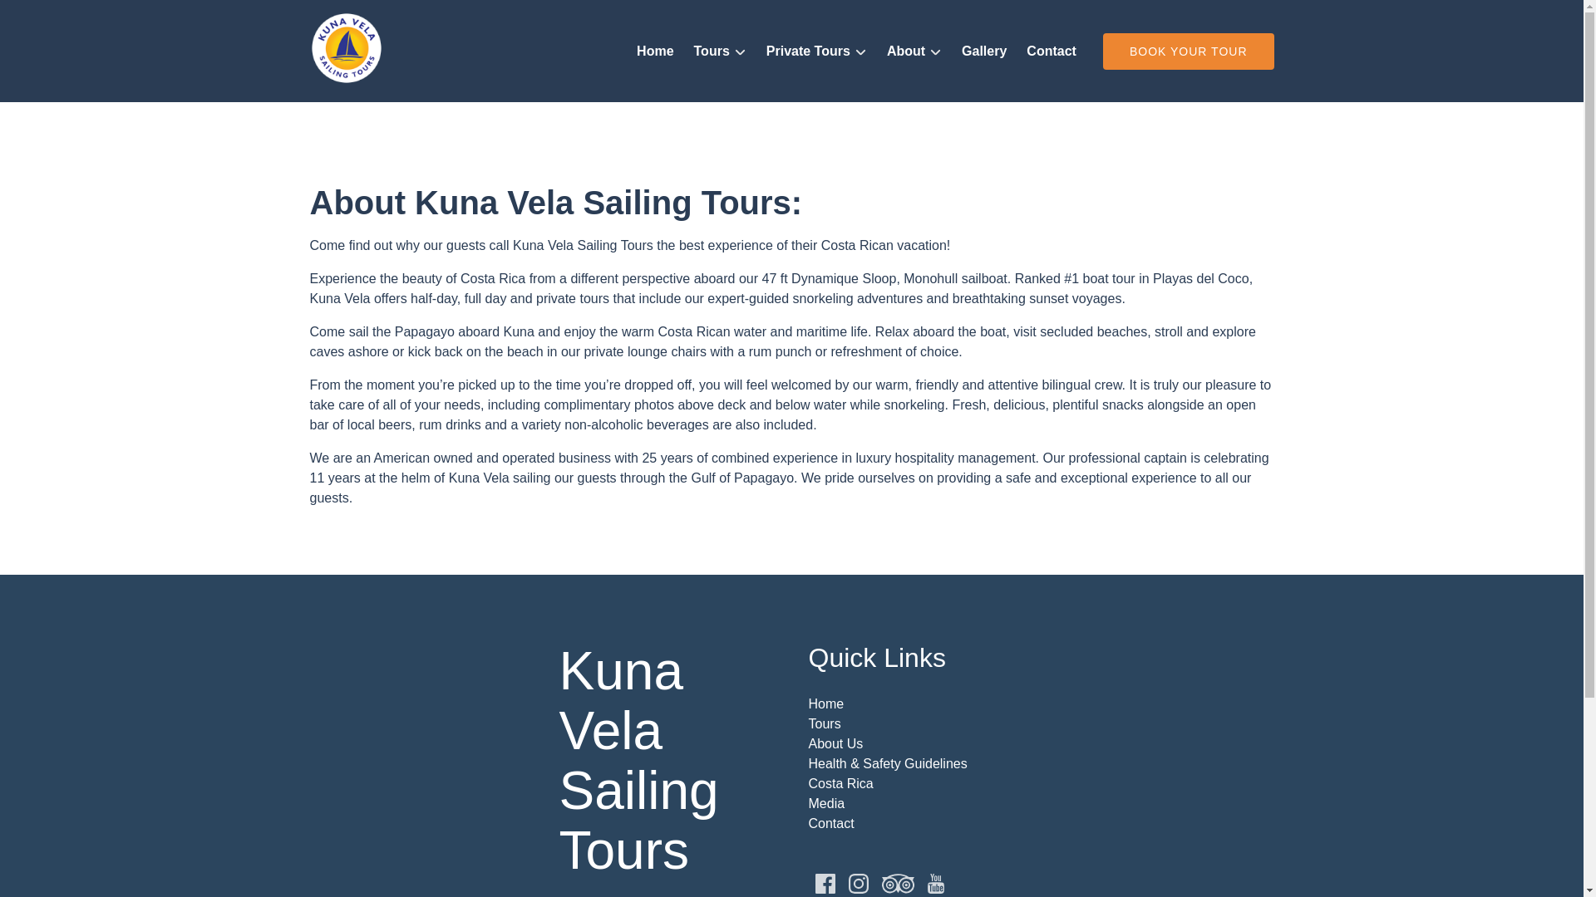 This screenshot has height=897, width=1596. I want to click on Open About Menu, so click(918, 47).